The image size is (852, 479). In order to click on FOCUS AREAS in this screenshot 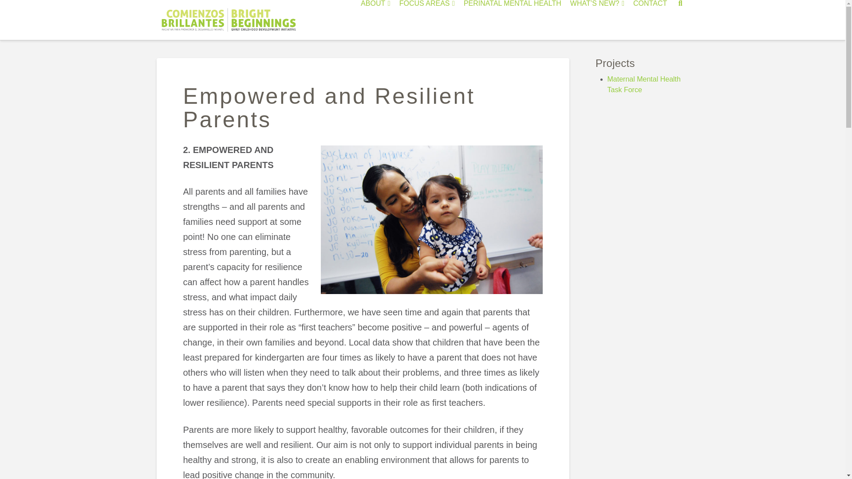, I will do `click(427, 20)`.